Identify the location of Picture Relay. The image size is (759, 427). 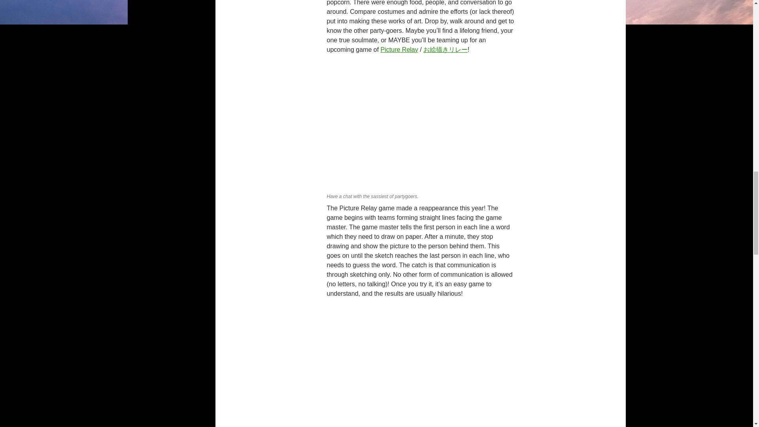
(399, 49).